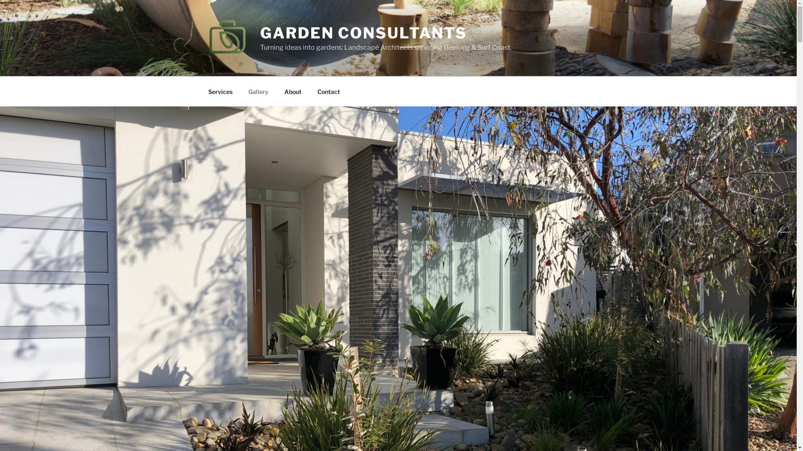 The image size is (803, 451). What do you see at coordinates (220, 91) in the screenshot?
I see `Services` at bounding box center [220, 91].